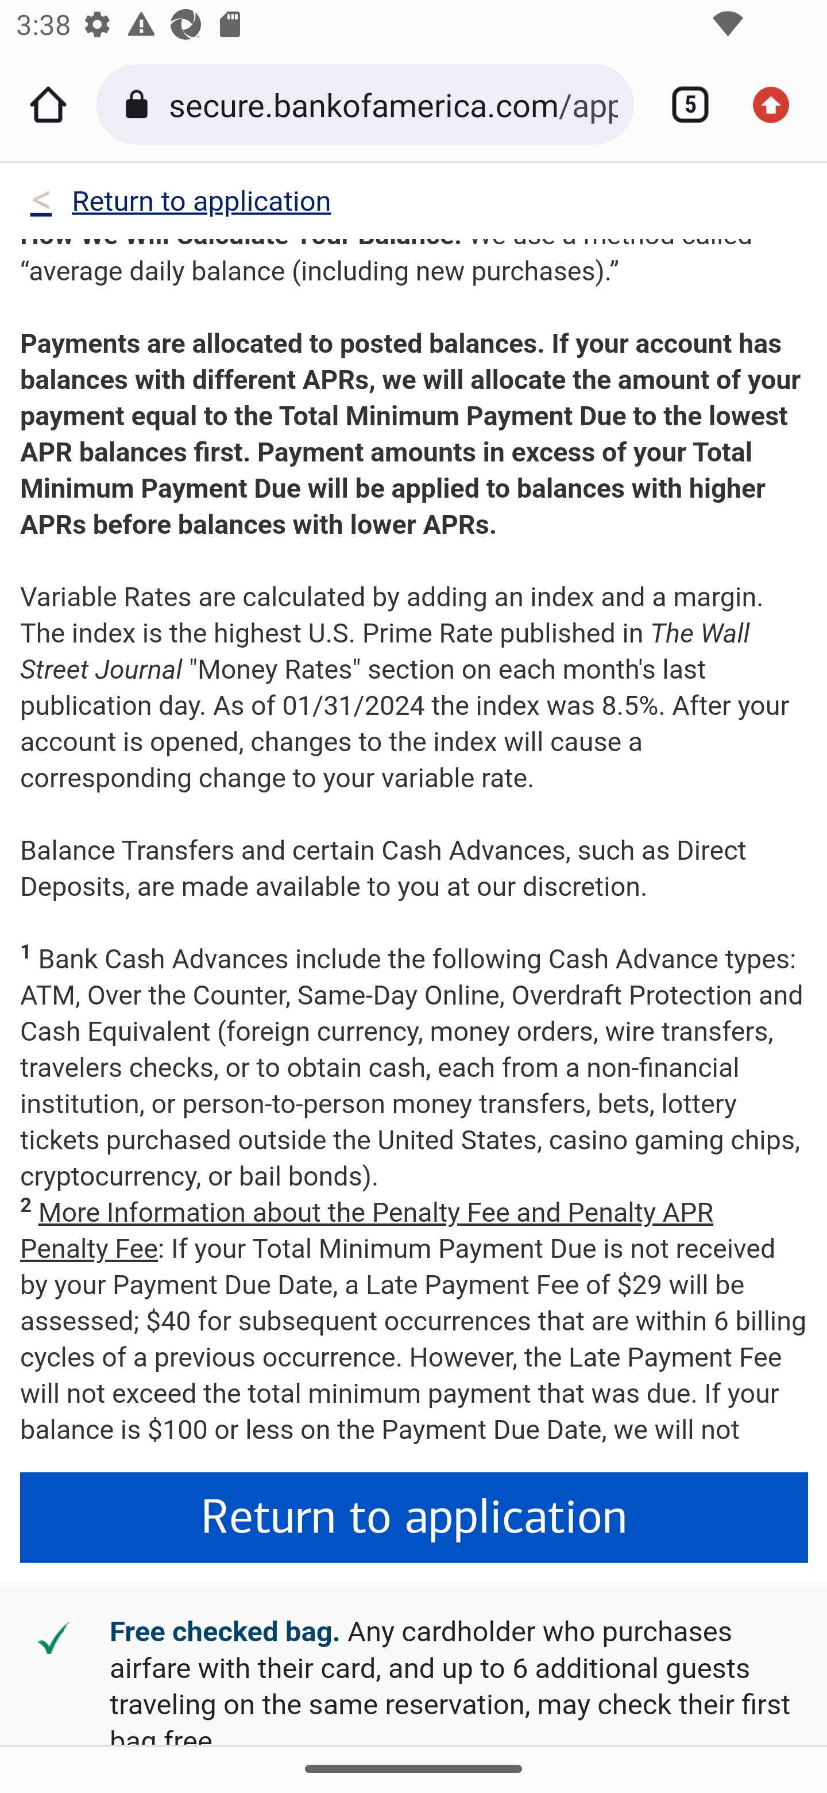  I want to click on <Return to application < Return to application, so click(179, 206).